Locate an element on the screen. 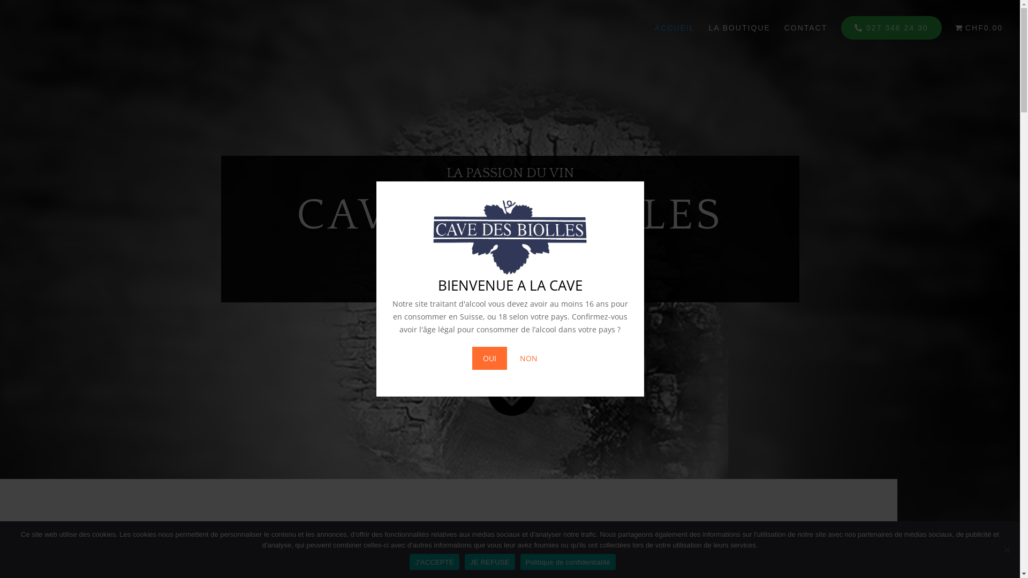  ACCUEIL is located at coordinates (675, 36).